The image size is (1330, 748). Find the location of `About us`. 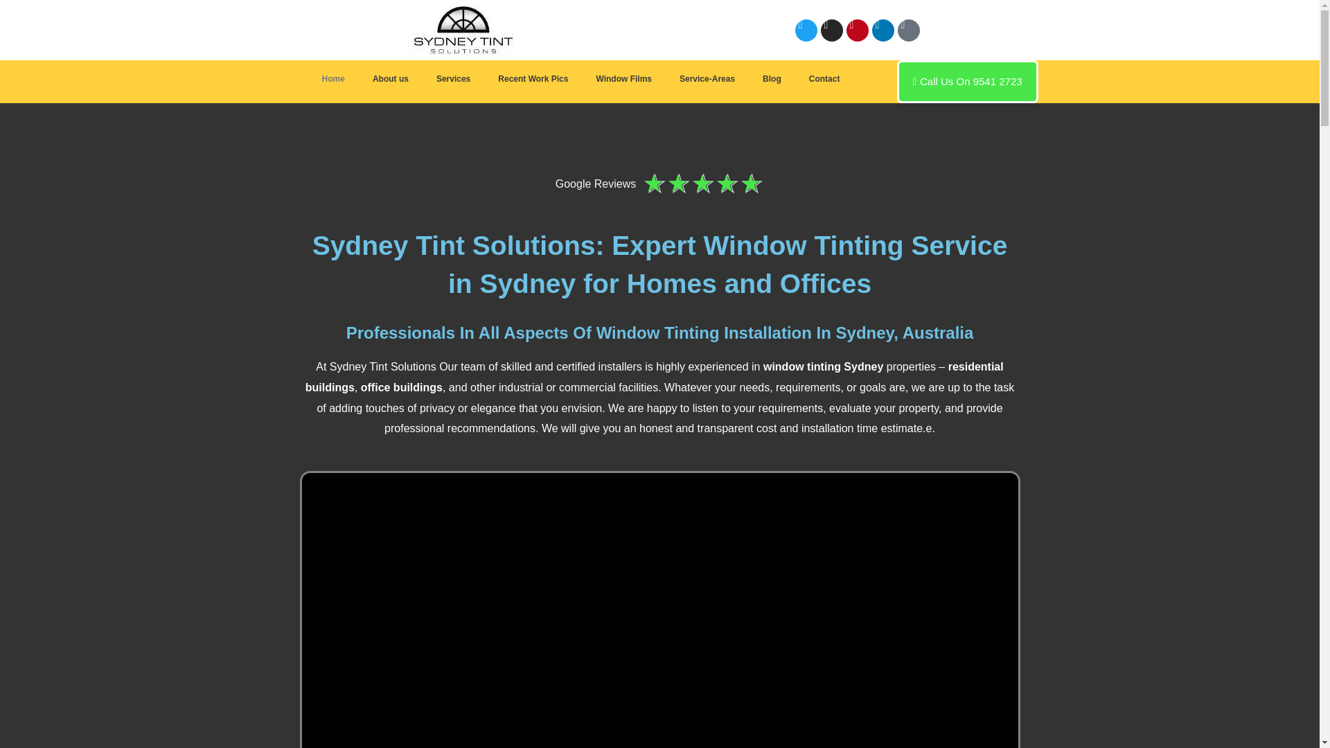

About us is located at coordinates (391, 79).